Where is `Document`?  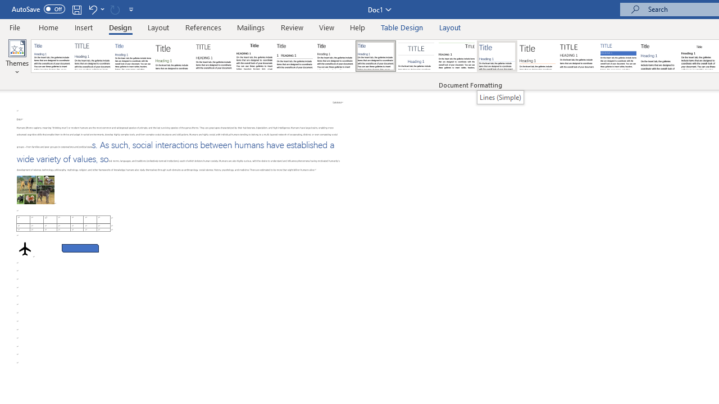
Document is located at coordinates (52, 56).